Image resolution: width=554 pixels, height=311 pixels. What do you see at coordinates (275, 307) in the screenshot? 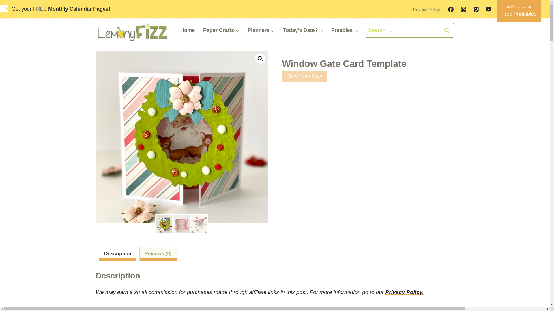
I see `Tuesday Templates: Circle Window Gate Card SVG and Tutorial` at bounding box center [275, 307].